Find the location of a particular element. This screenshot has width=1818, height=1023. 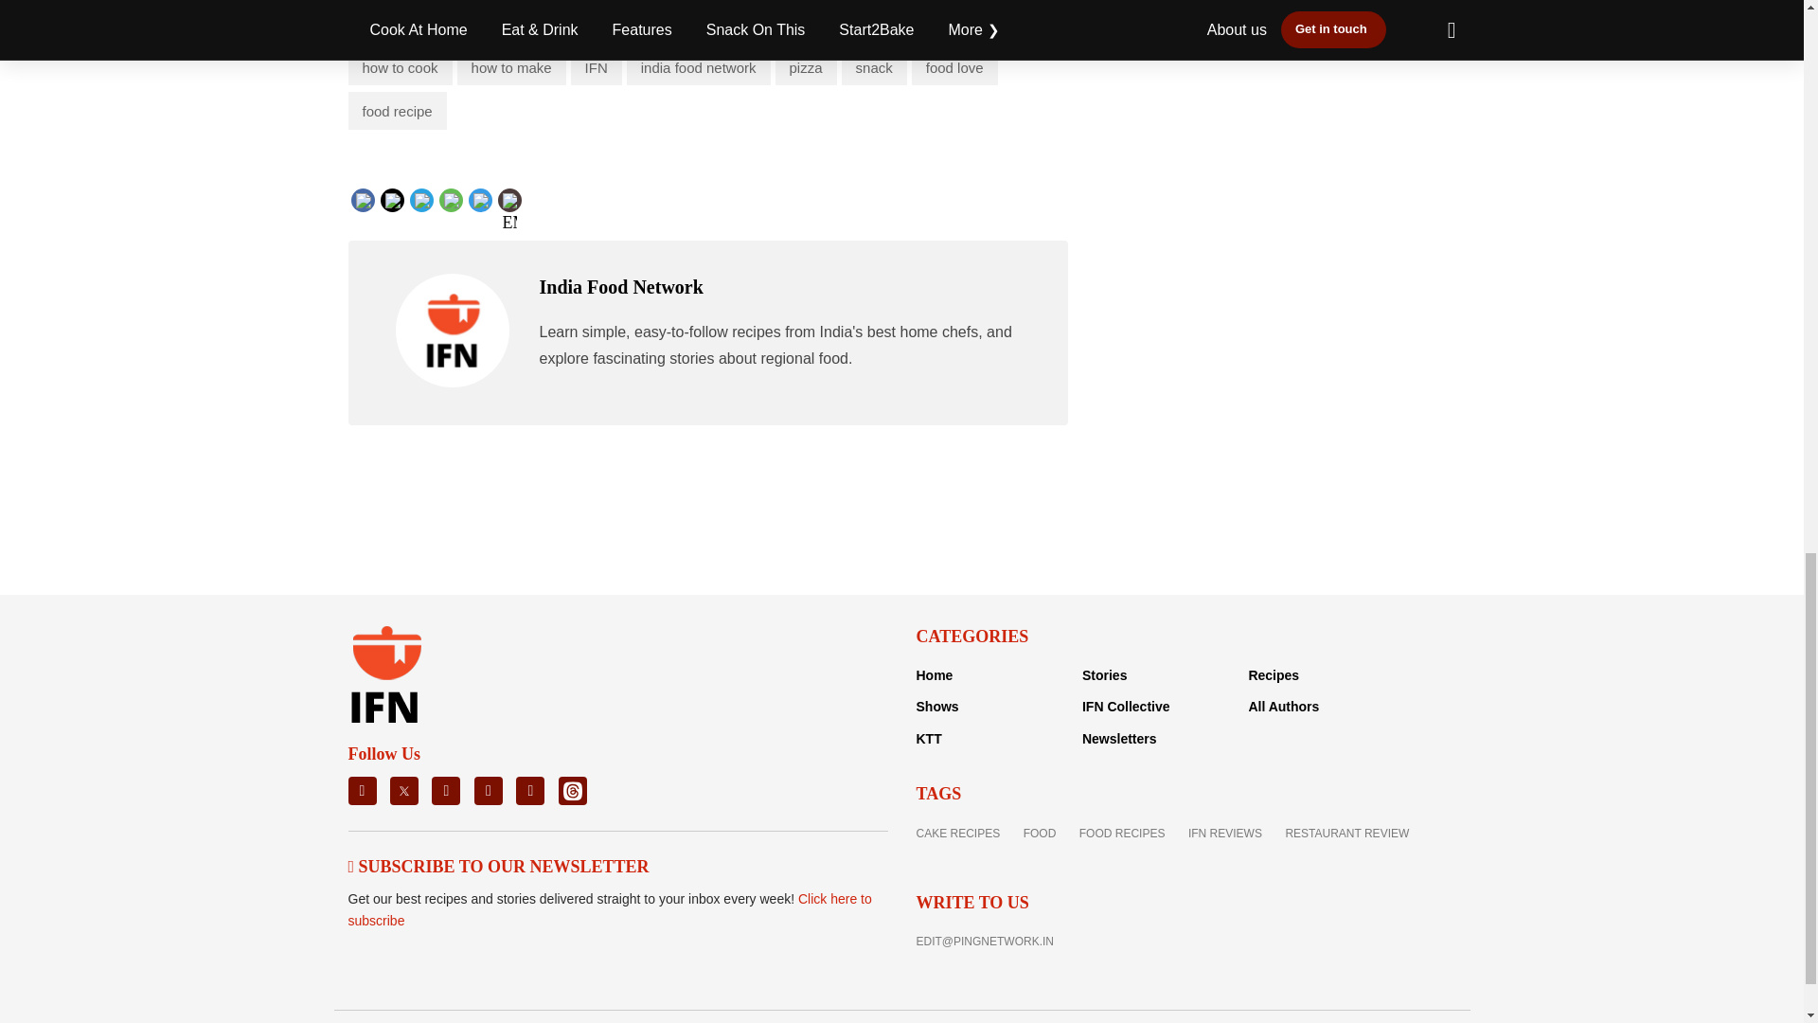

LinkedIn is located at coordinates (454, 198).